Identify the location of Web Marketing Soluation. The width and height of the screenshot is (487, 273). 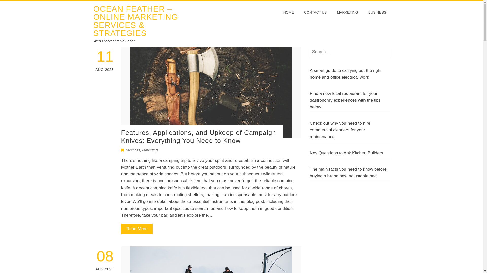
(115, 41).